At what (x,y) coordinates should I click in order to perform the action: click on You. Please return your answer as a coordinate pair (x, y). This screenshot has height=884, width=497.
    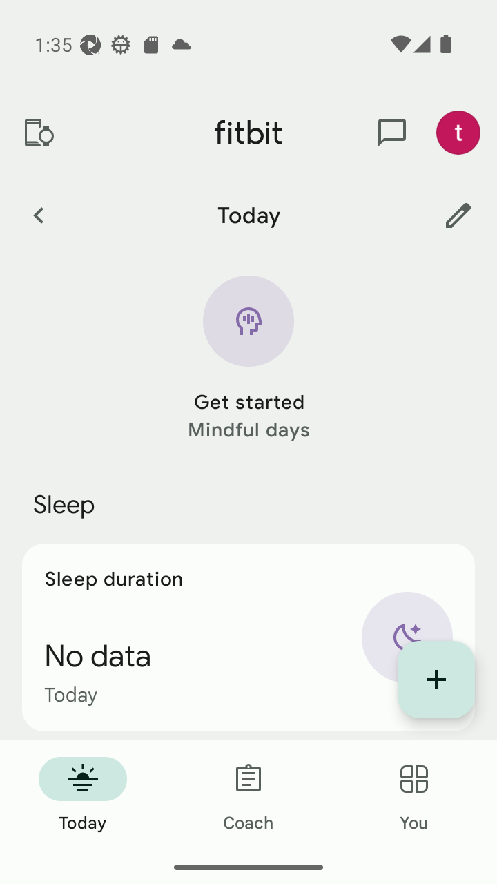
    Looking at the image, I should click on (414, 796).